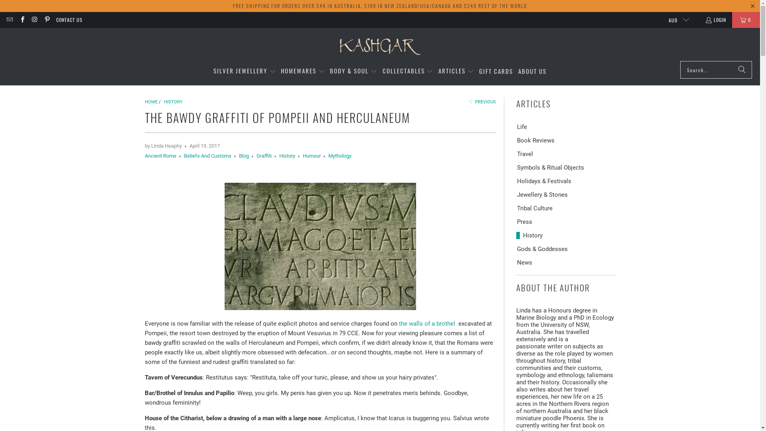 This screenshot has width=766, height=431. I want to click on the walls of a brothel, so click(427, 324).